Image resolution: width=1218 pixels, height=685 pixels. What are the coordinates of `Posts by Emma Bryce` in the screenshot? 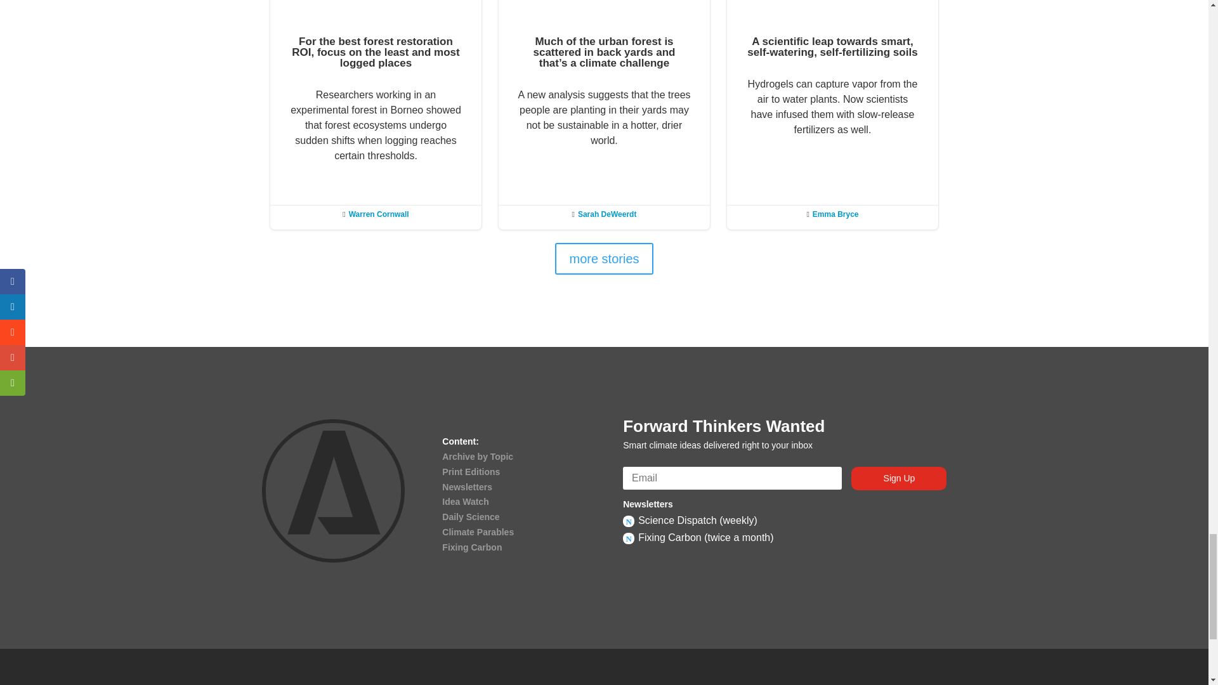 It's located at (835, 214).